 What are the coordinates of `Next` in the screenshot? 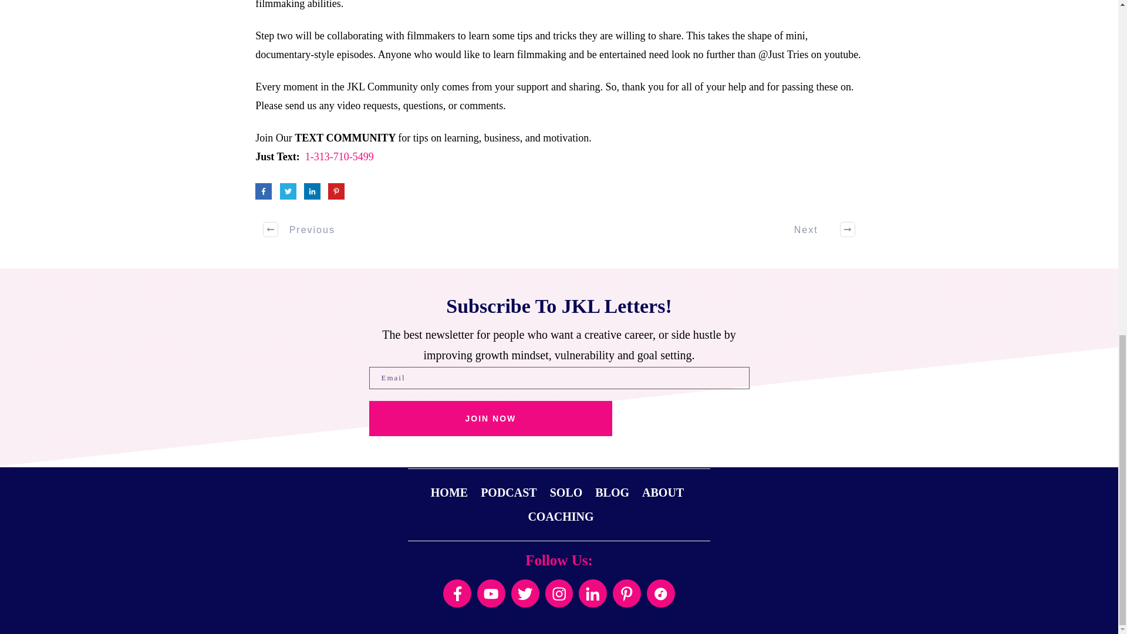 It's located at (818, 229).